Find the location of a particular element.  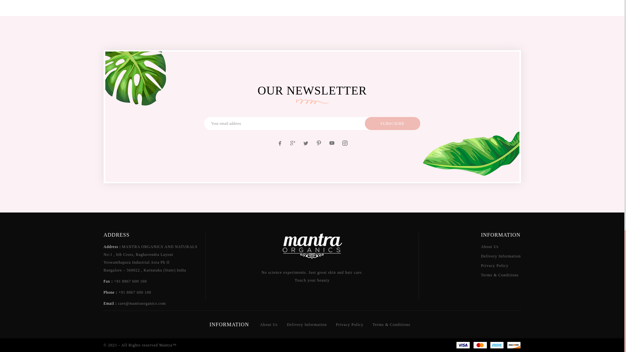

Our terms and conditions of delivery is located at coordinates (499, 275).